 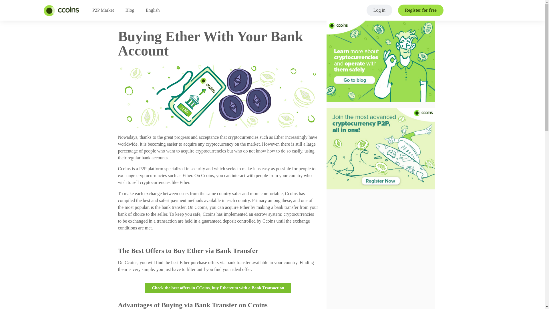 What do you see at coordinates (421, 10) in the screenshot?
I see `Register for free` at bounding box center [421, 10].